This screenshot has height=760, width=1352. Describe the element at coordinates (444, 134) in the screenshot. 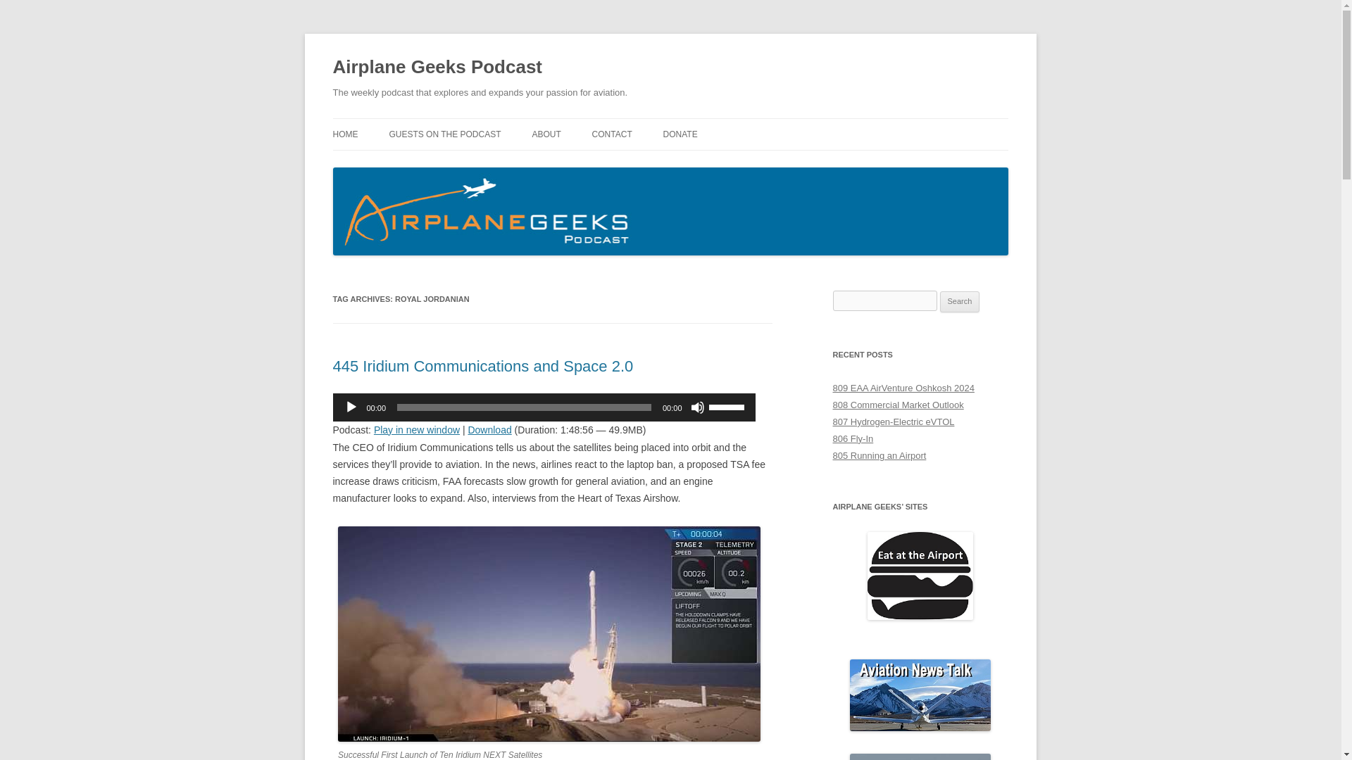

I see `GUESTS ON THE PODCAST` at that location.